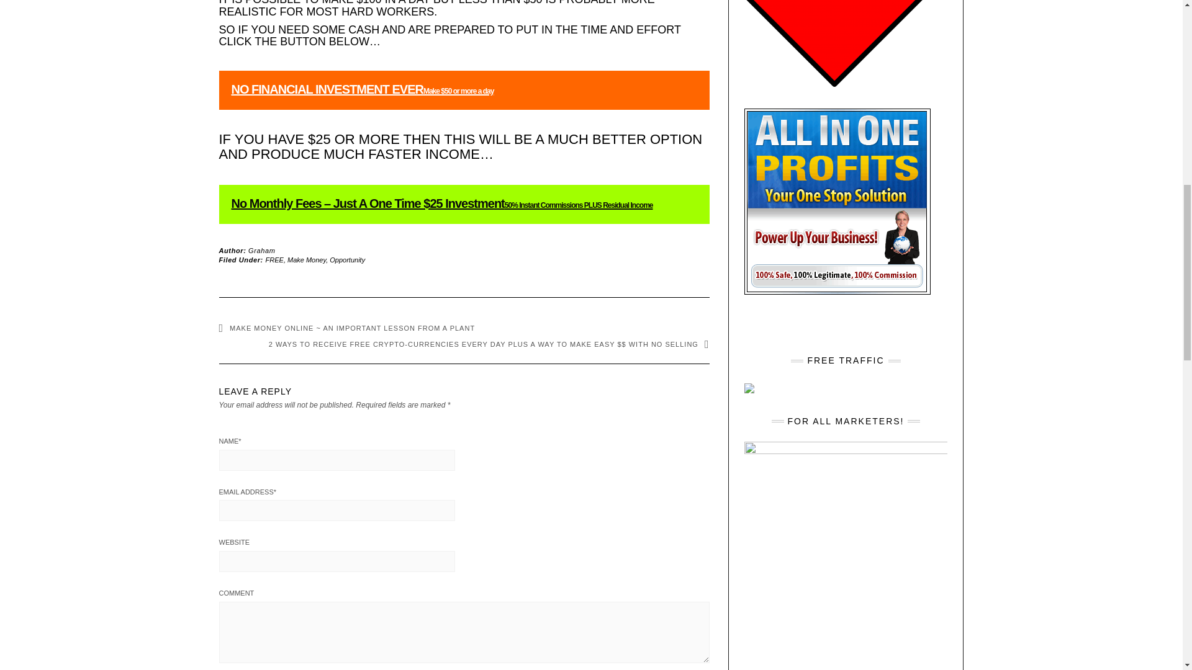 This screenshot has height=670, width=1192. Describe the element at coordinates (274, 259) in the screenshot. I see `FREE` at that location.